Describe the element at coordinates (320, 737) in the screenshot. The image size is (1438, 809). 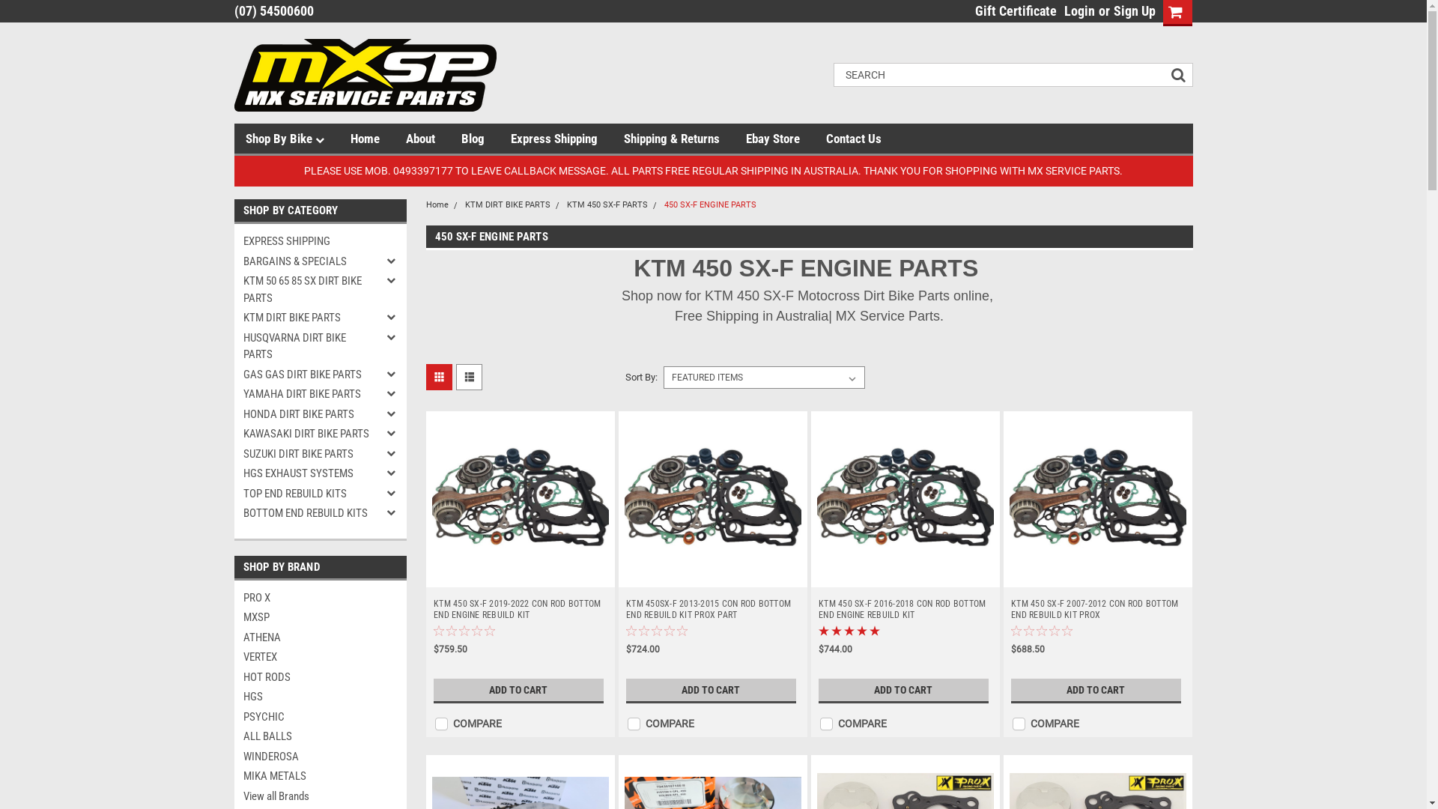
I see `ALL BALLS` at that location.